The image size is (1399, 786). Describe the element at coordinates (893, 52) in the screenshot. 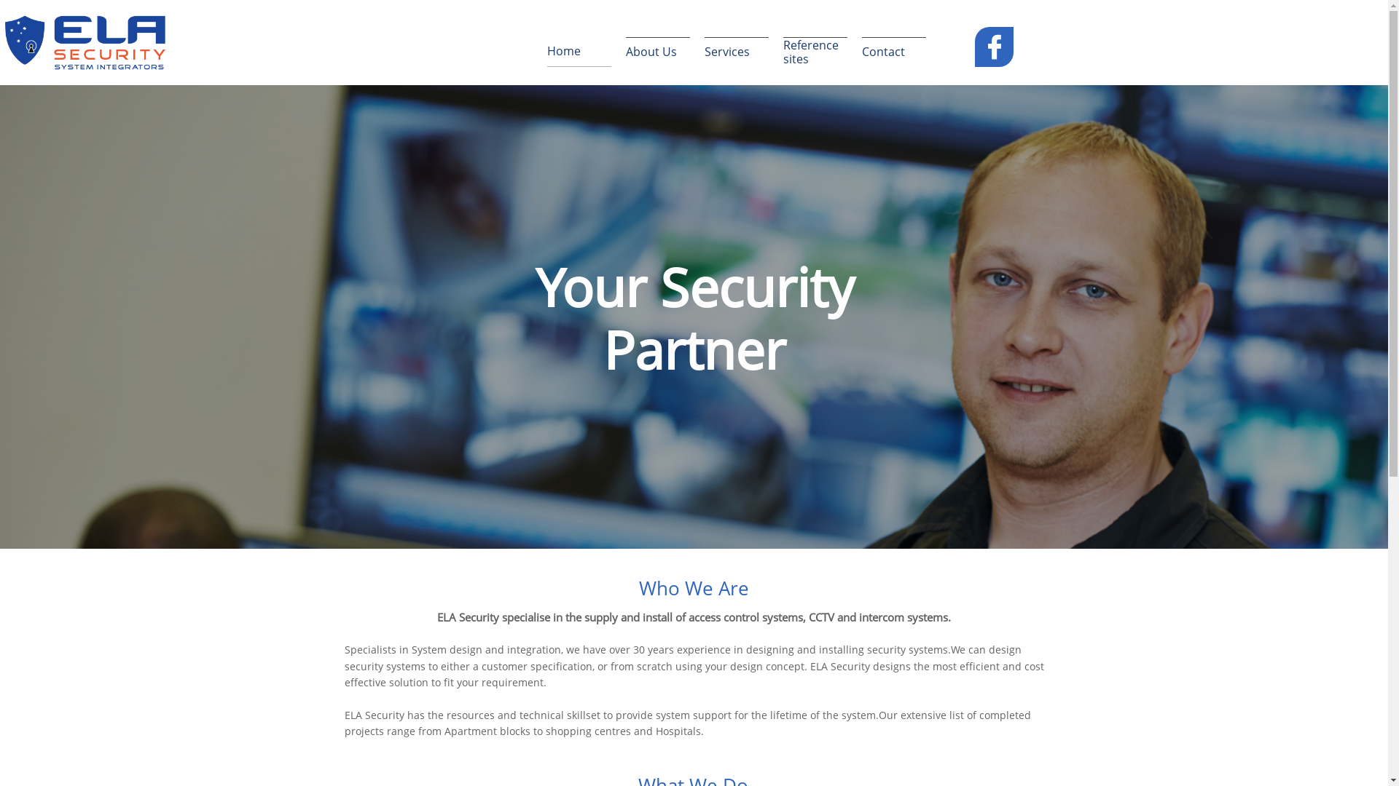

I see `Contact` at that location.